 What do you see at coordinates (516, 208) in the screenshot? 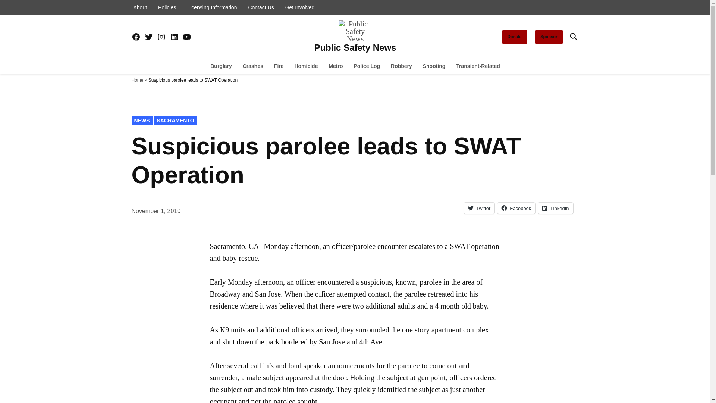
I see `Click to share on Facebook` at bounding box center [516, 208].